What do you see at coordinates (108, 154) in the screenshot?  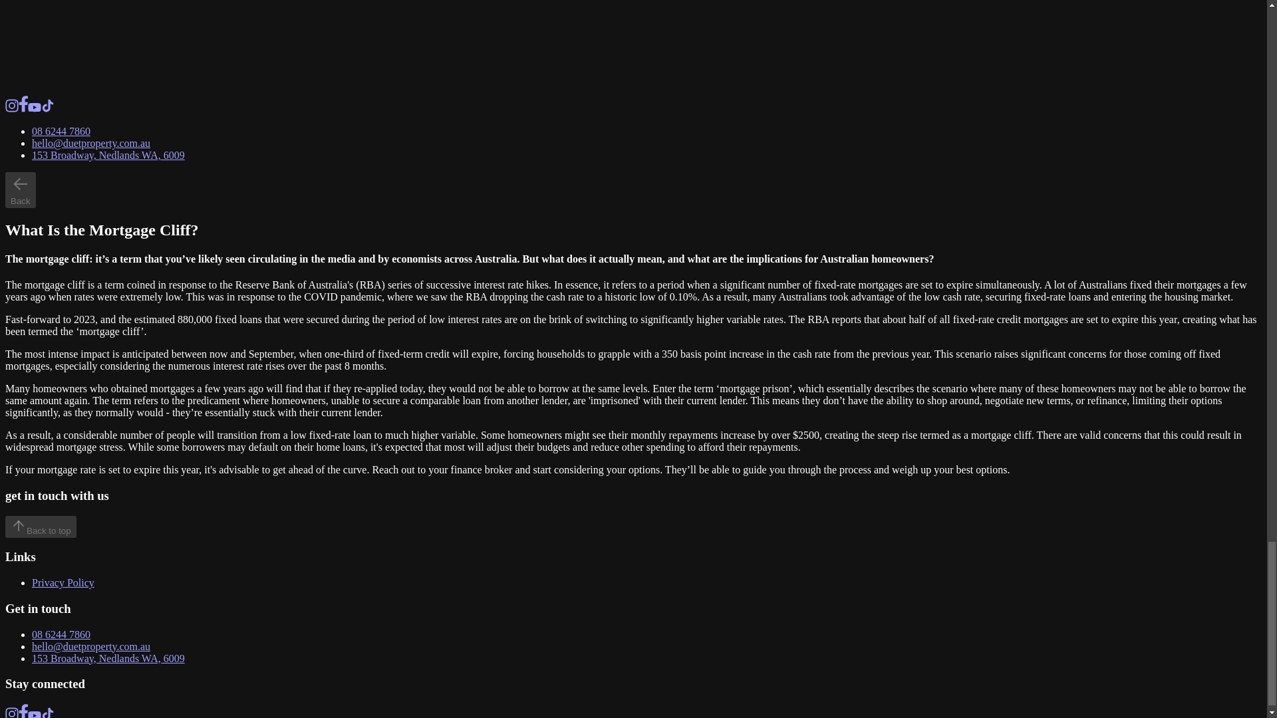 I see `153 Broadway, Nedlands WA, 6009` at bounding box center [108, 154].